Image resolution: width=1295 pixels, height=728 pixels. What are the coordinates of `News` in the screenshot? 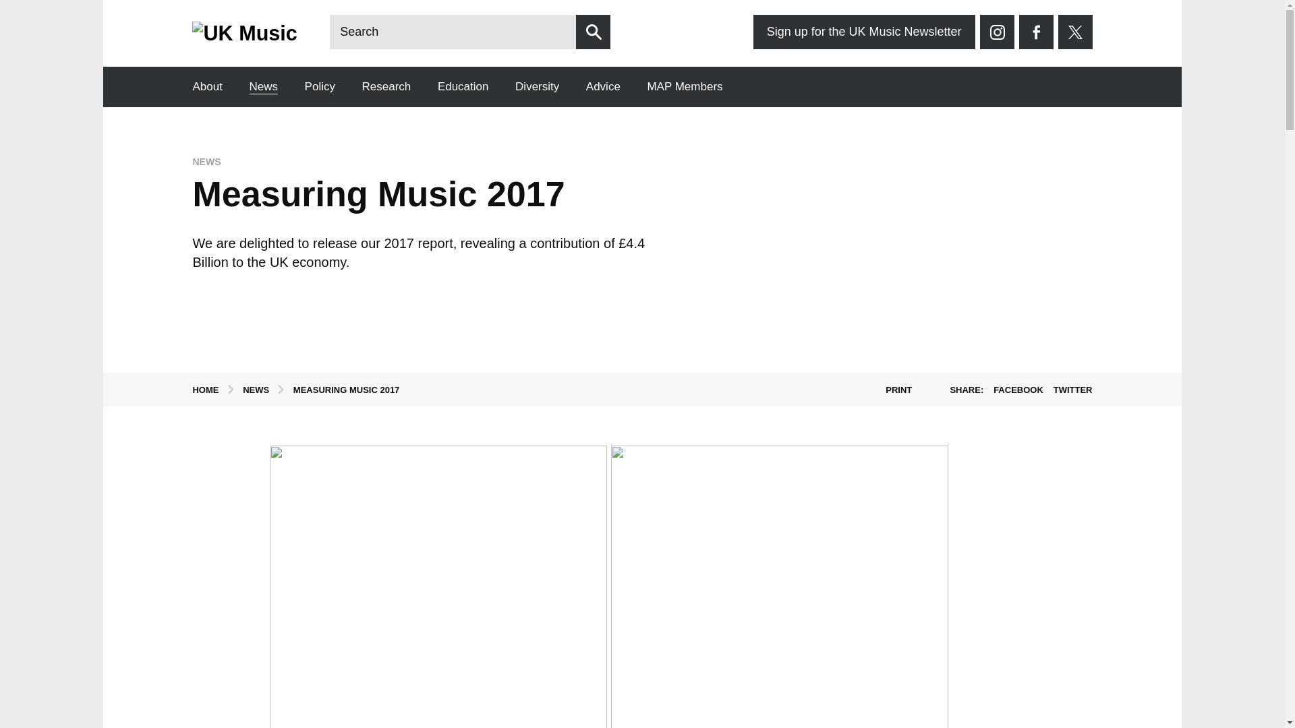 It's located at (264, 87).